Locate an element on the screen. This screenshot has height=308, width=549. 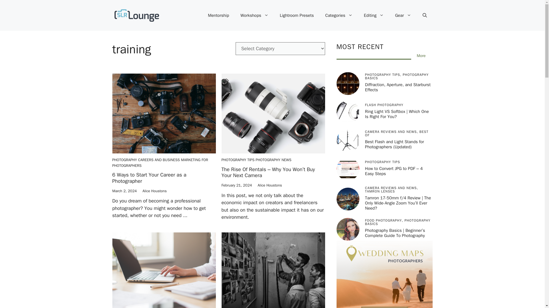
Gear is located at coordinates (403, 15).